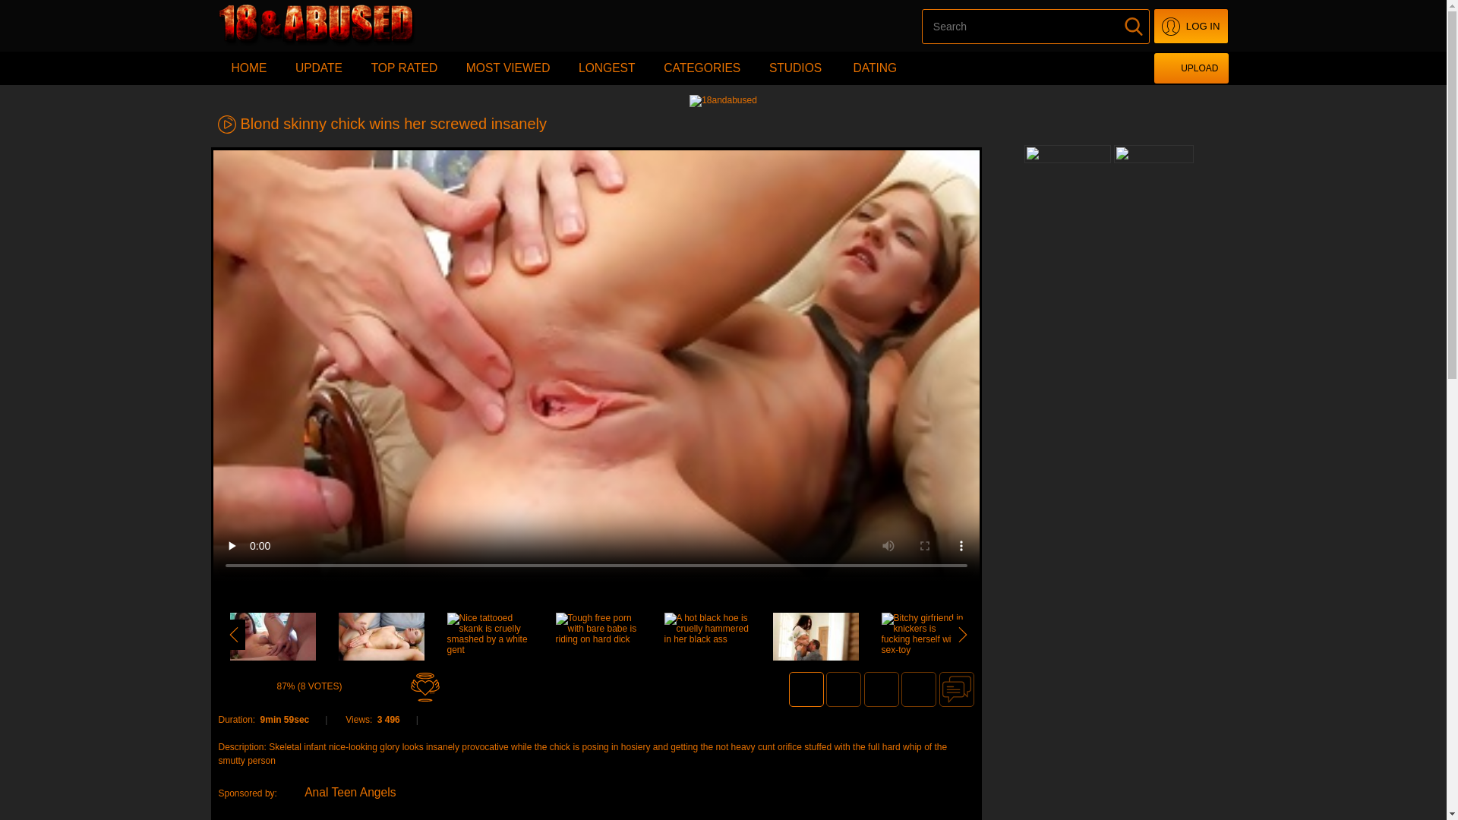 This screenshot has height=820, width=1458. What do you see at coordinates (1191, 26) in the screenshot?
I see `LOG IN` at bounding box center [1191, 26].